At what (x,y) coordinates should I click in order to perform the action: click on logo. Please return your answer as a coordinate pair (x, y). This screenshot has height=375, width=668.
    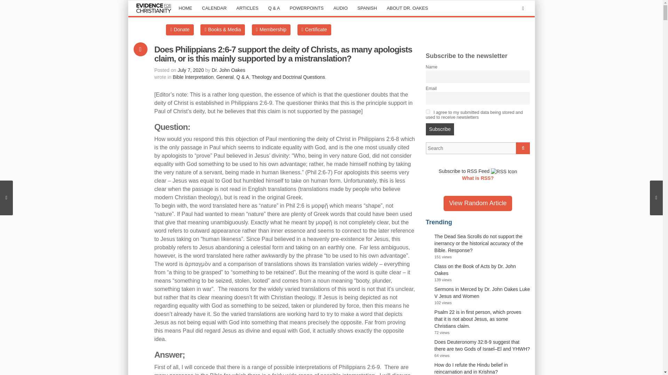
    Looking at the image, I should click on (154, 8).